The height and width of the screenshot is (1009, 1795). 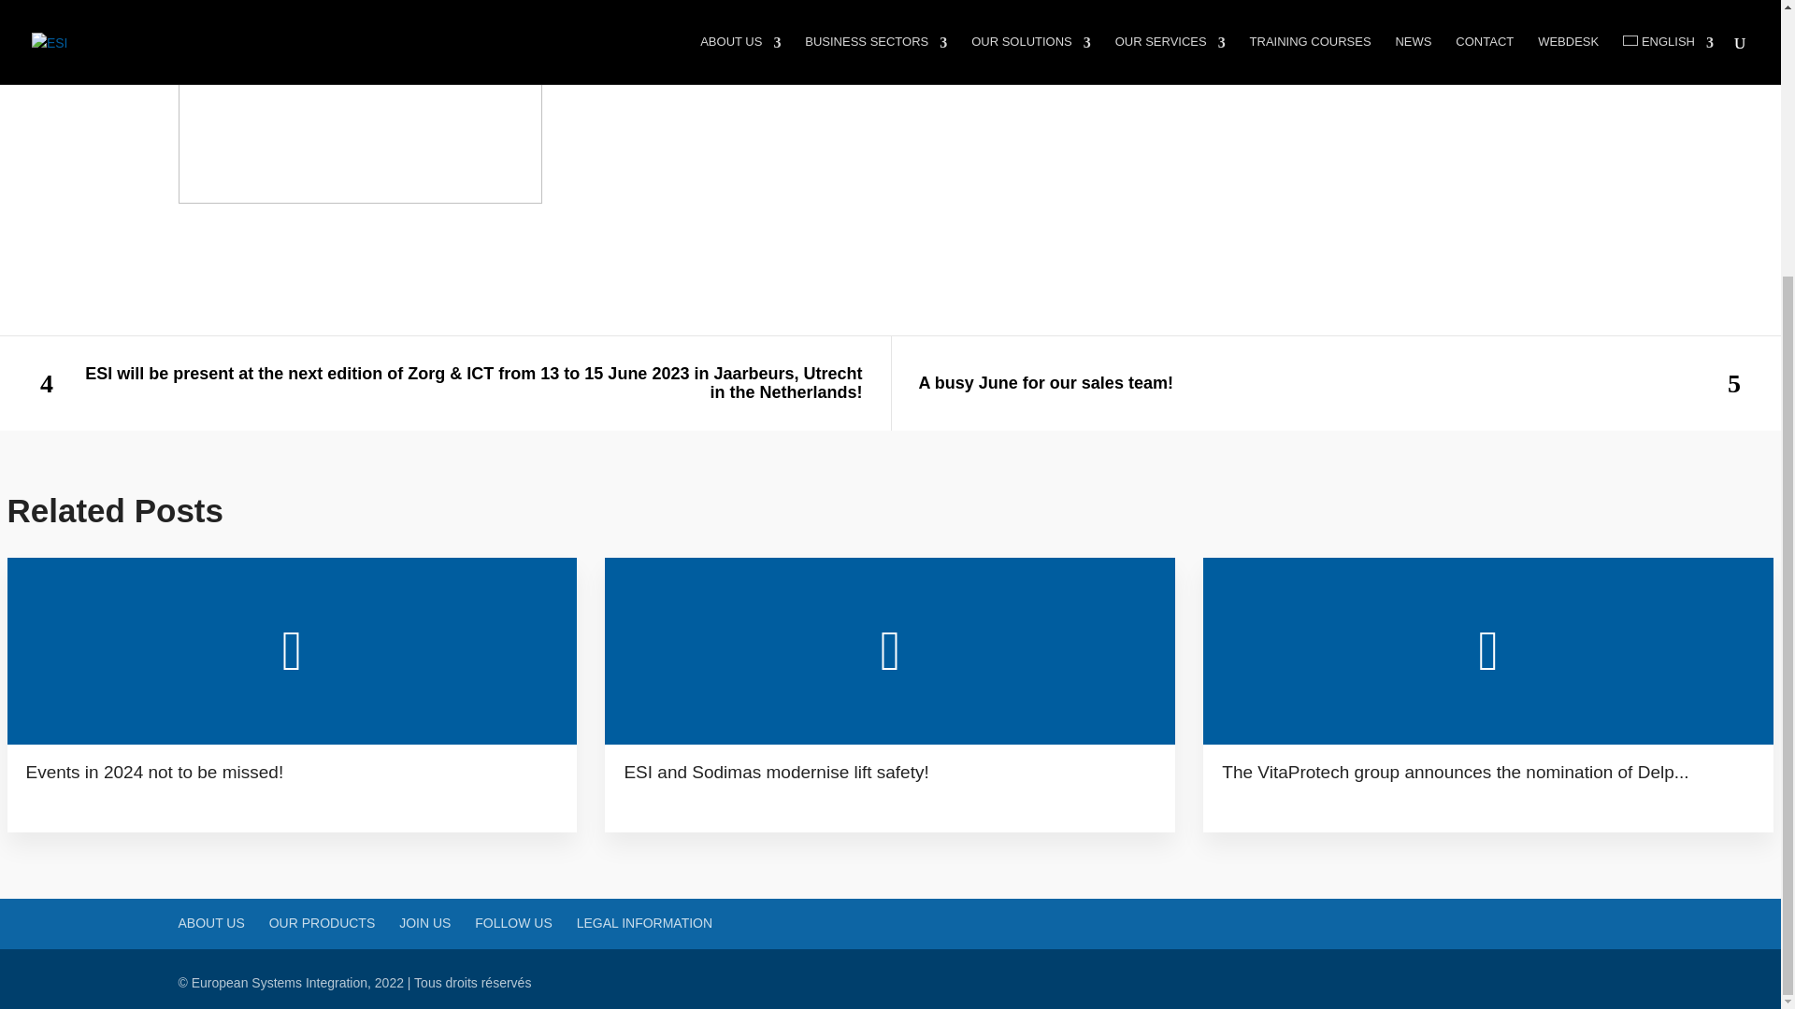 What do you see at coordinates (211, 922) in the screenshot?
I see `ABOUT US` at bounding box center [211, 922].